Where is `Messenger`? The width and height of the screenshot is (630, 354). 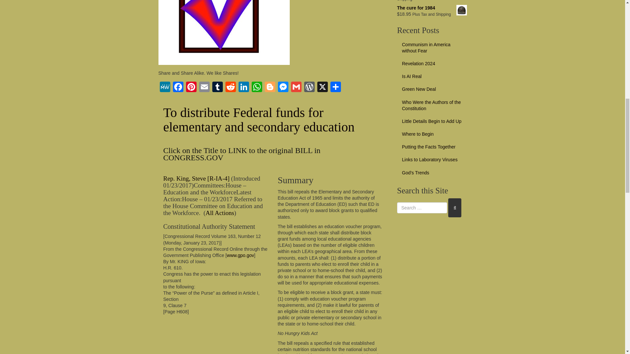
Messenger is located at coordinates (283, 88).